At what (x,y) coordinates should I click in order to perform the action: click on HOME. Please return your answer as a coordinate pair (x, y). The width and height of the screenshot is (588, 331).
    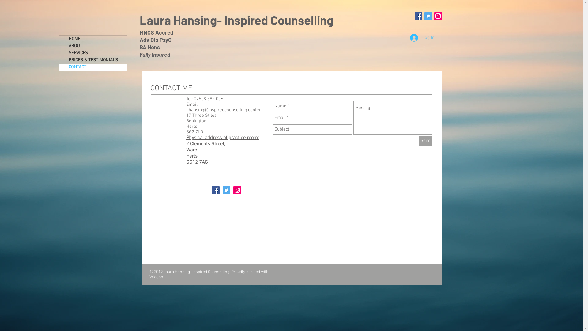
    Looking at the image, I should click on (93, 39).